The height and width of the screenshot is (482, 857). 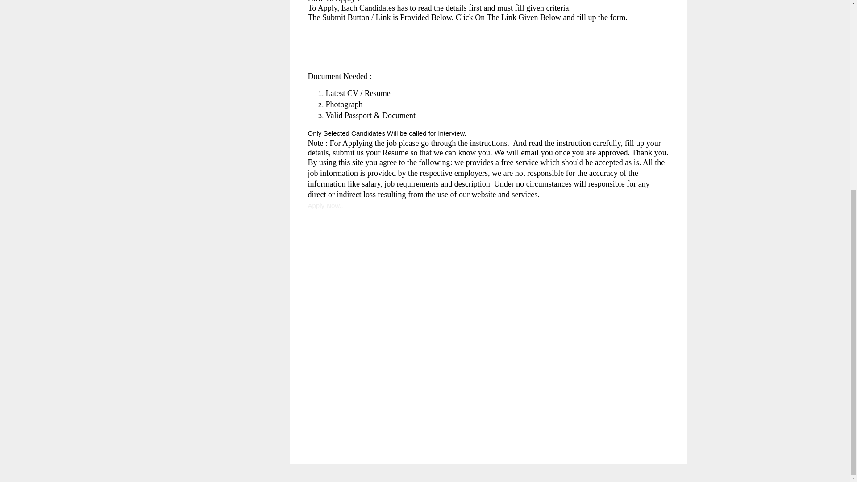 What do you see at coordinates (325, 205) in the screenshot?
I see `Apply Now..` at bounding box center [325, 205].